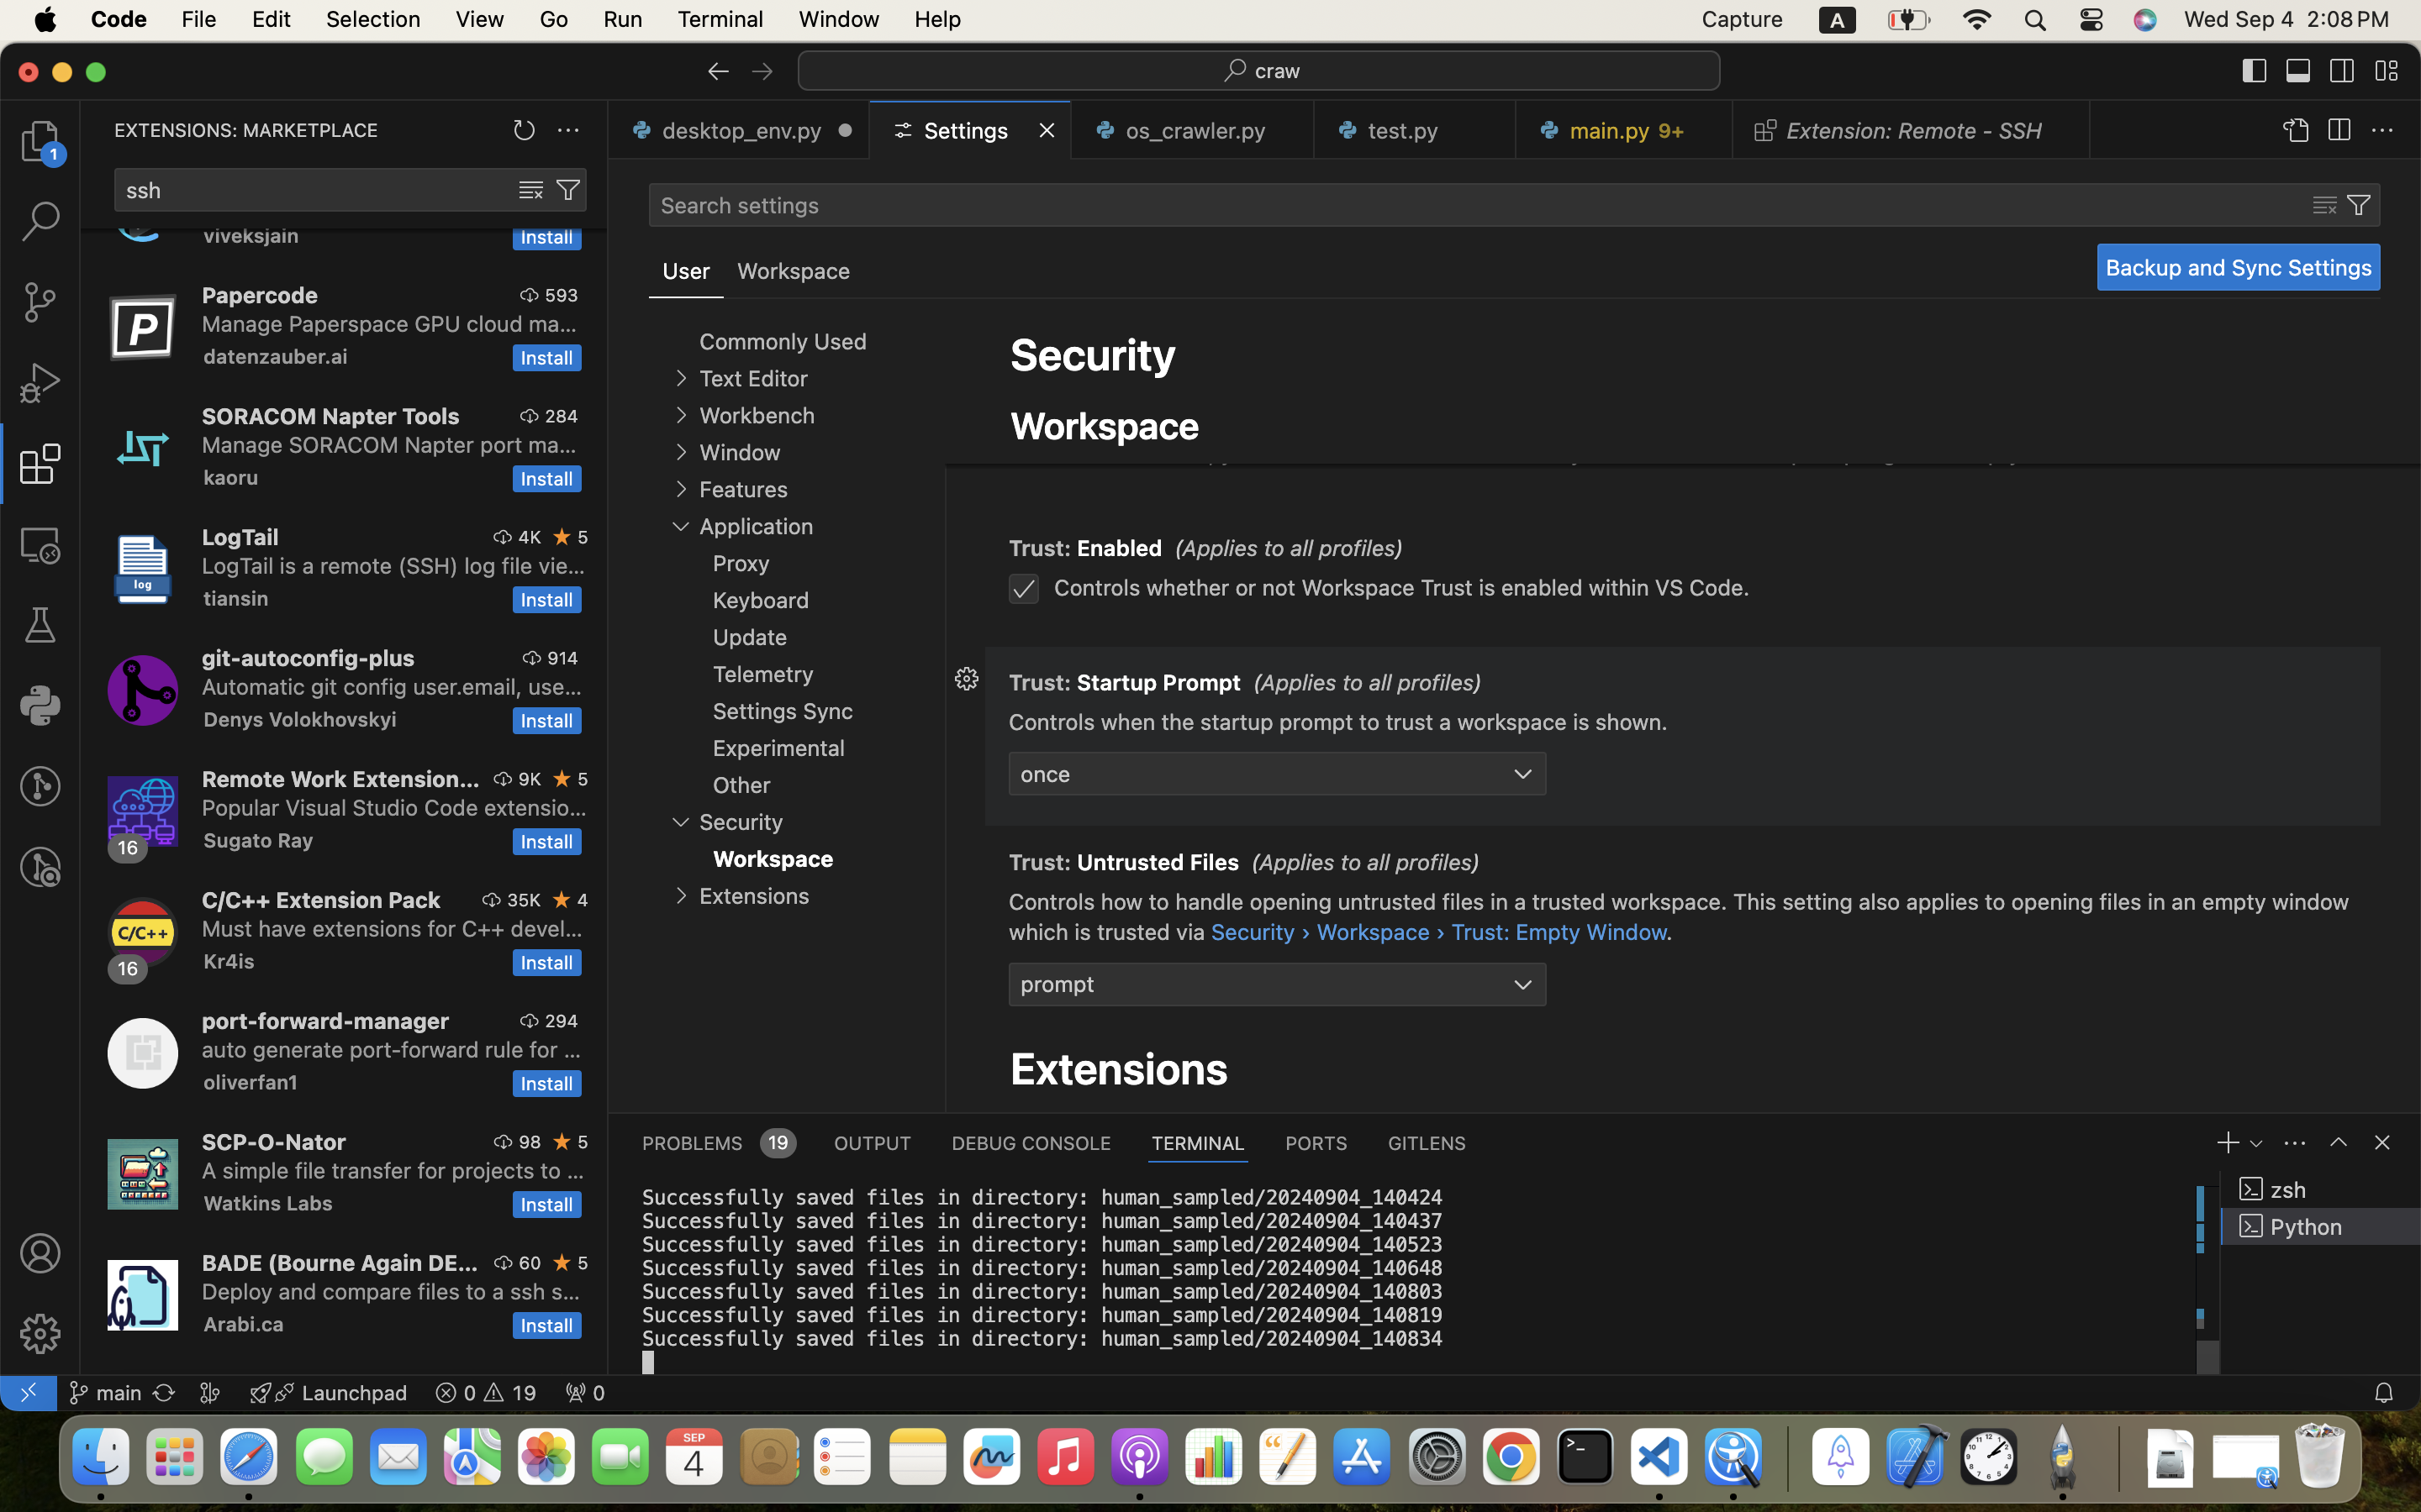 The width and height of the screenshot is (2421, 1512). Describe the element at coordinates (1786, 1457) in the screenshot. I see `0.4285714328289032` at that location.